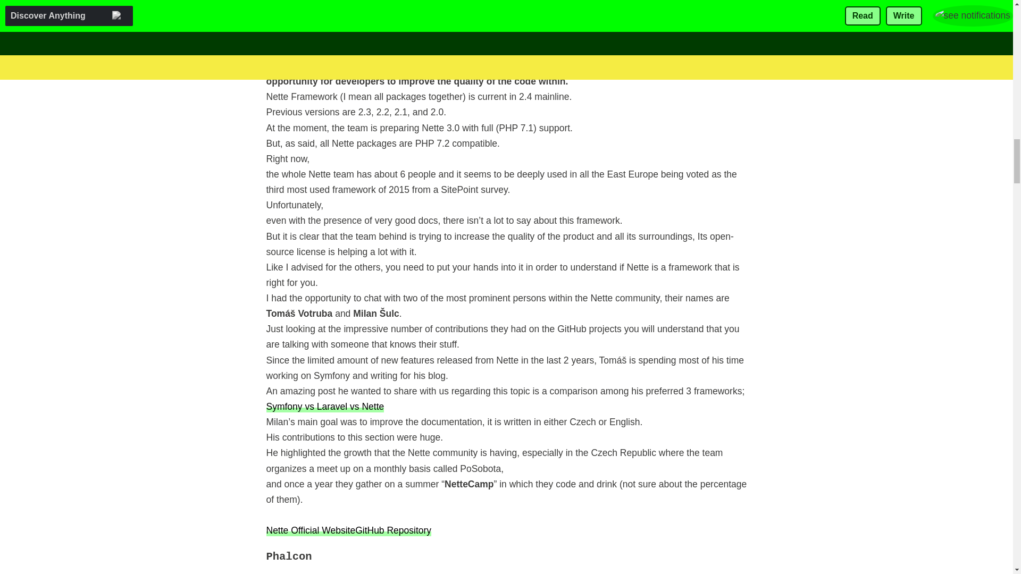 The height and width of the screenshot is (574, 1021). What do you see at coordinates (393, 530) in the screenshot?
I see `GitHub Repository` at bounding box center [393, 530].